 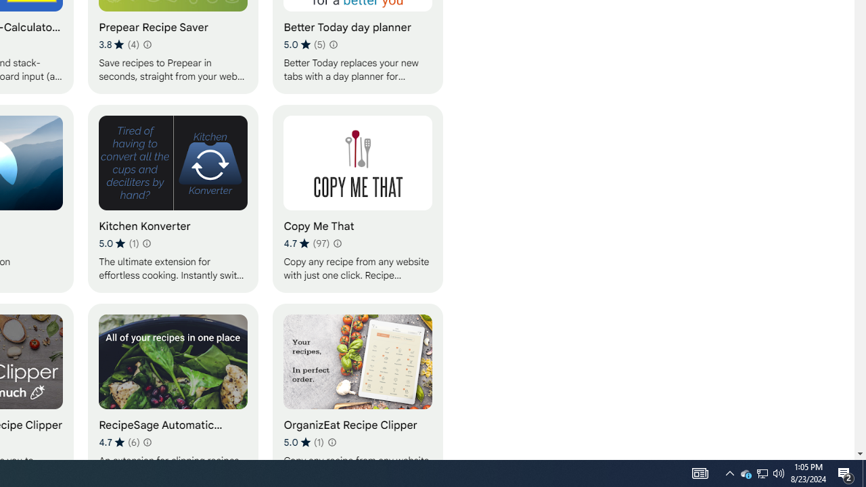 I want to click on Average rating 3.8 out of 5 stars. 4 ratings., so click(x=119, y=45).